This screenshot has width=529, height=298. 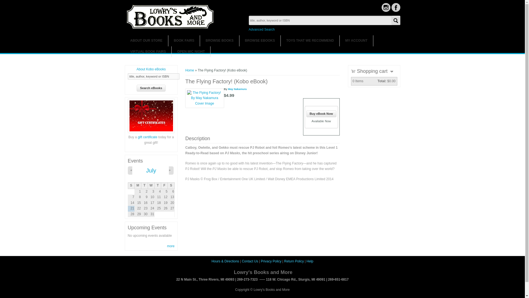 I want to click on VIRTUAL BOOK FAIRS, so click(x=148, y=52).